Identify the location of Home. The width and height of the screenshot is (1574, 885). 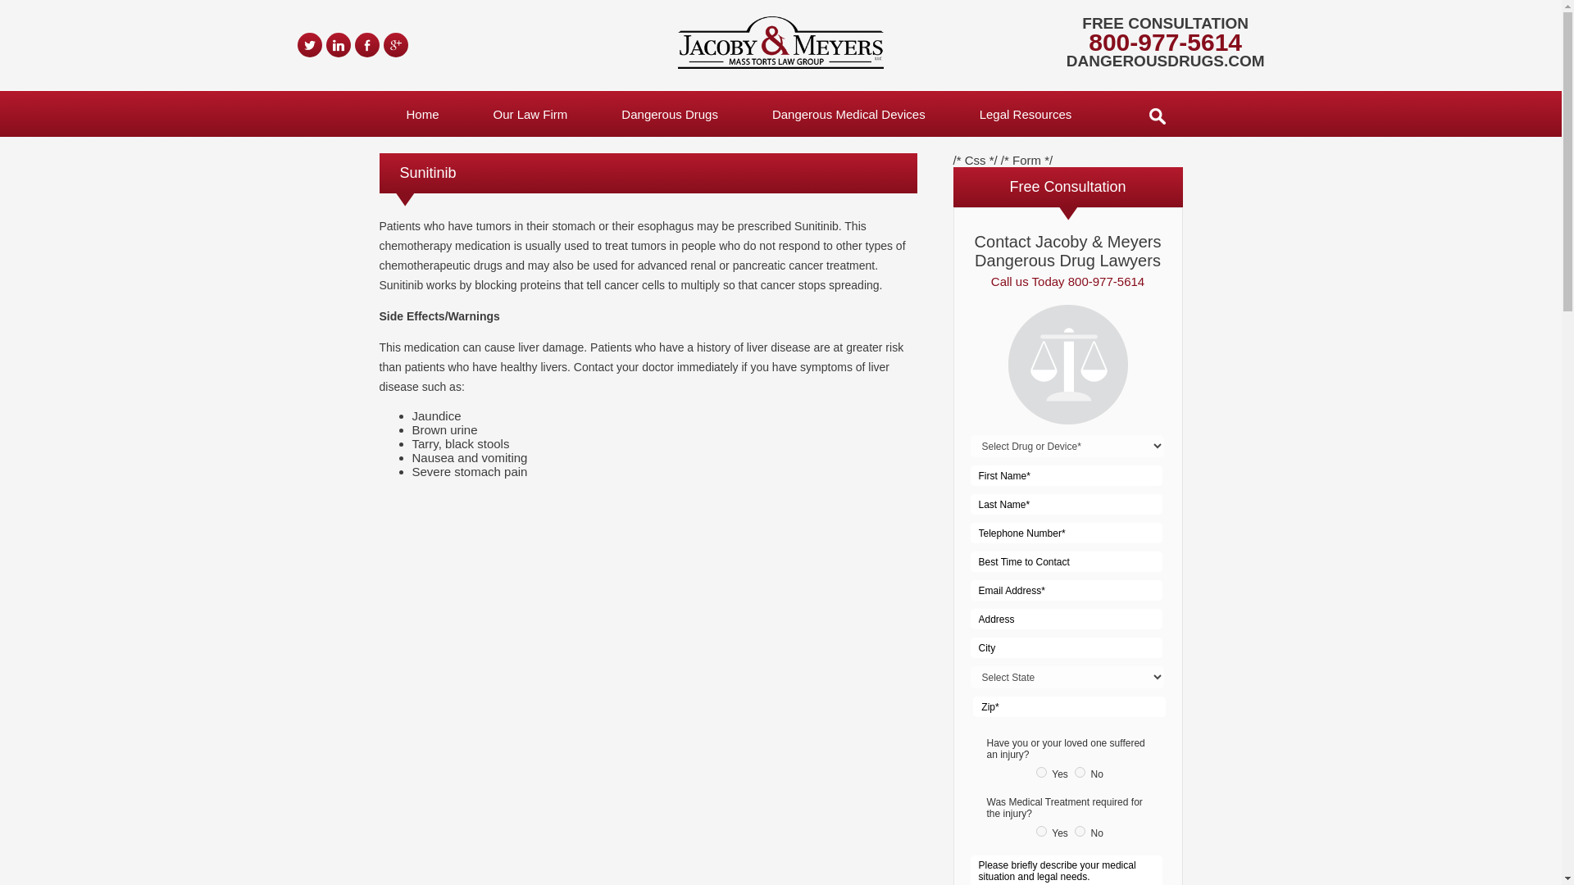
(422, 114).